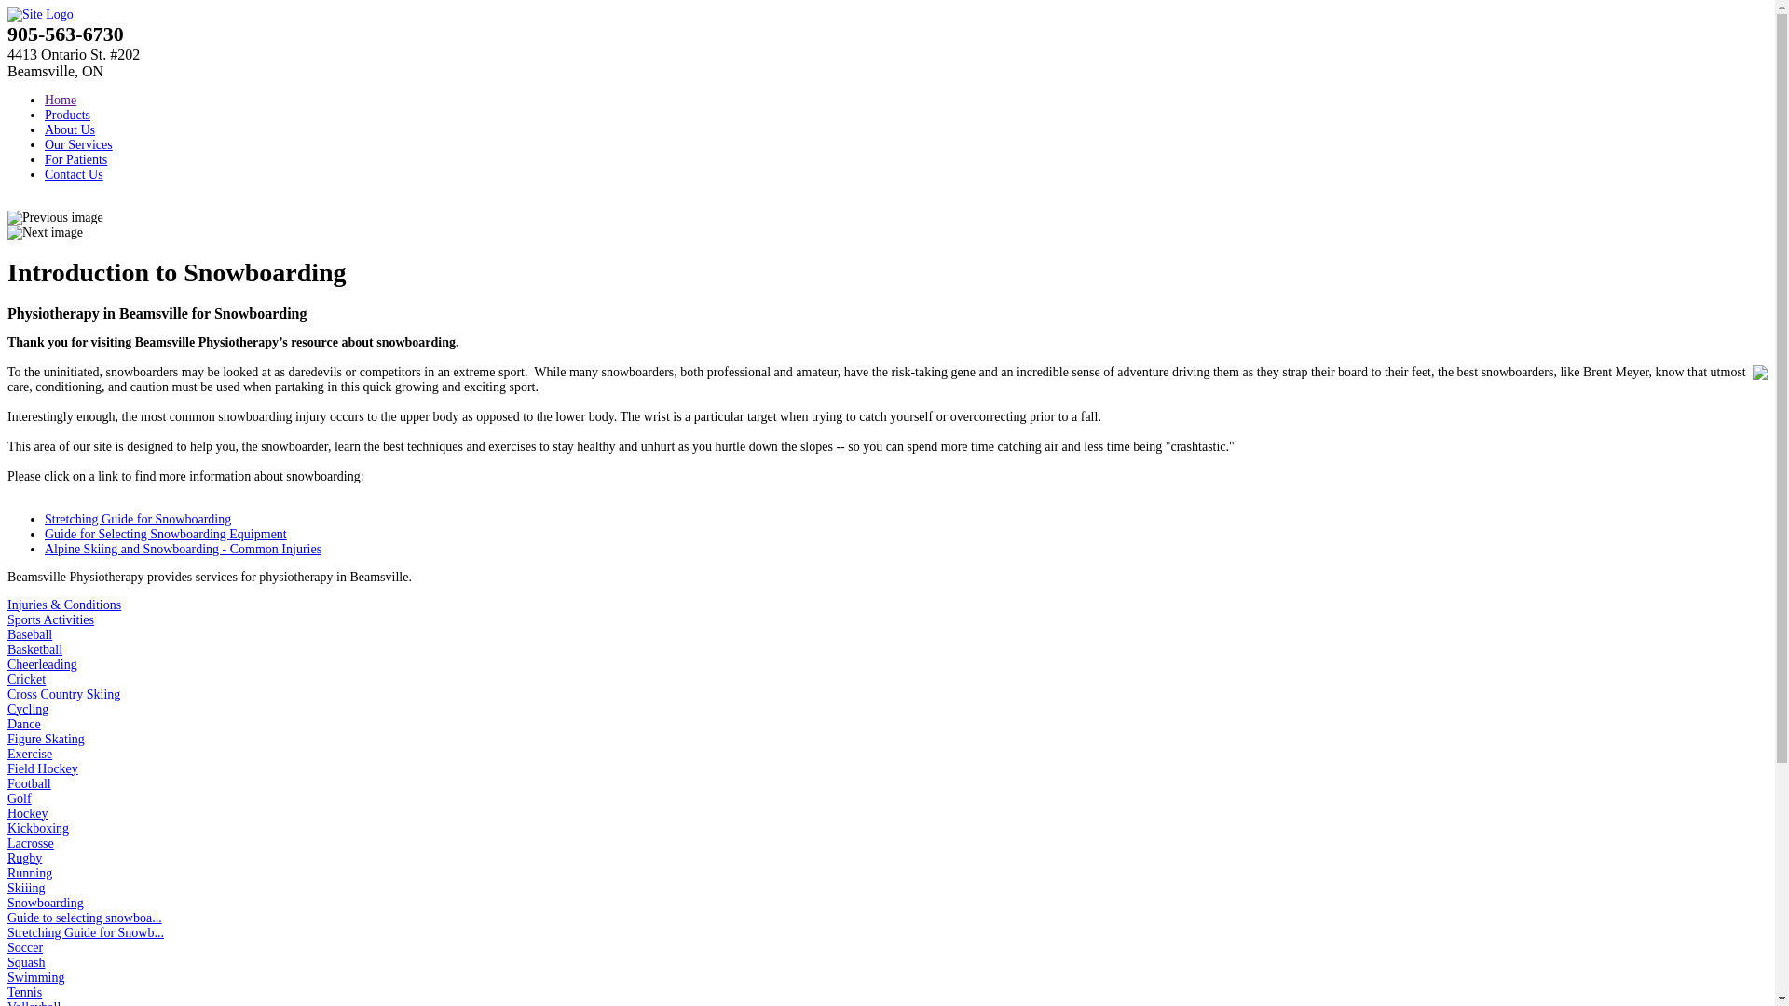  Describe the element at coordinates (46, 904) in the screenshot. I see `Snowboarding` at that location.